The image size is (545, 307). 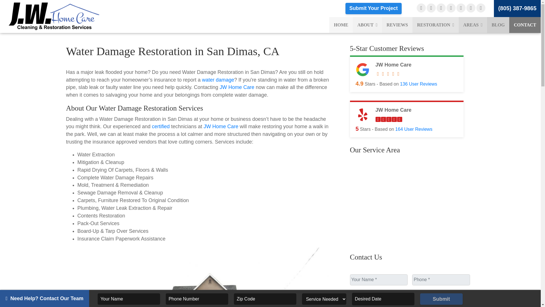 I want to click on User Reviews, so click(x=414, y=129).